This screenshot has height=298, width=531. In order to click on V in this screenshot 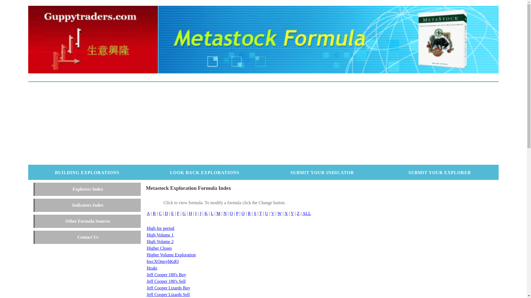, I will do `click(273, 214)`.